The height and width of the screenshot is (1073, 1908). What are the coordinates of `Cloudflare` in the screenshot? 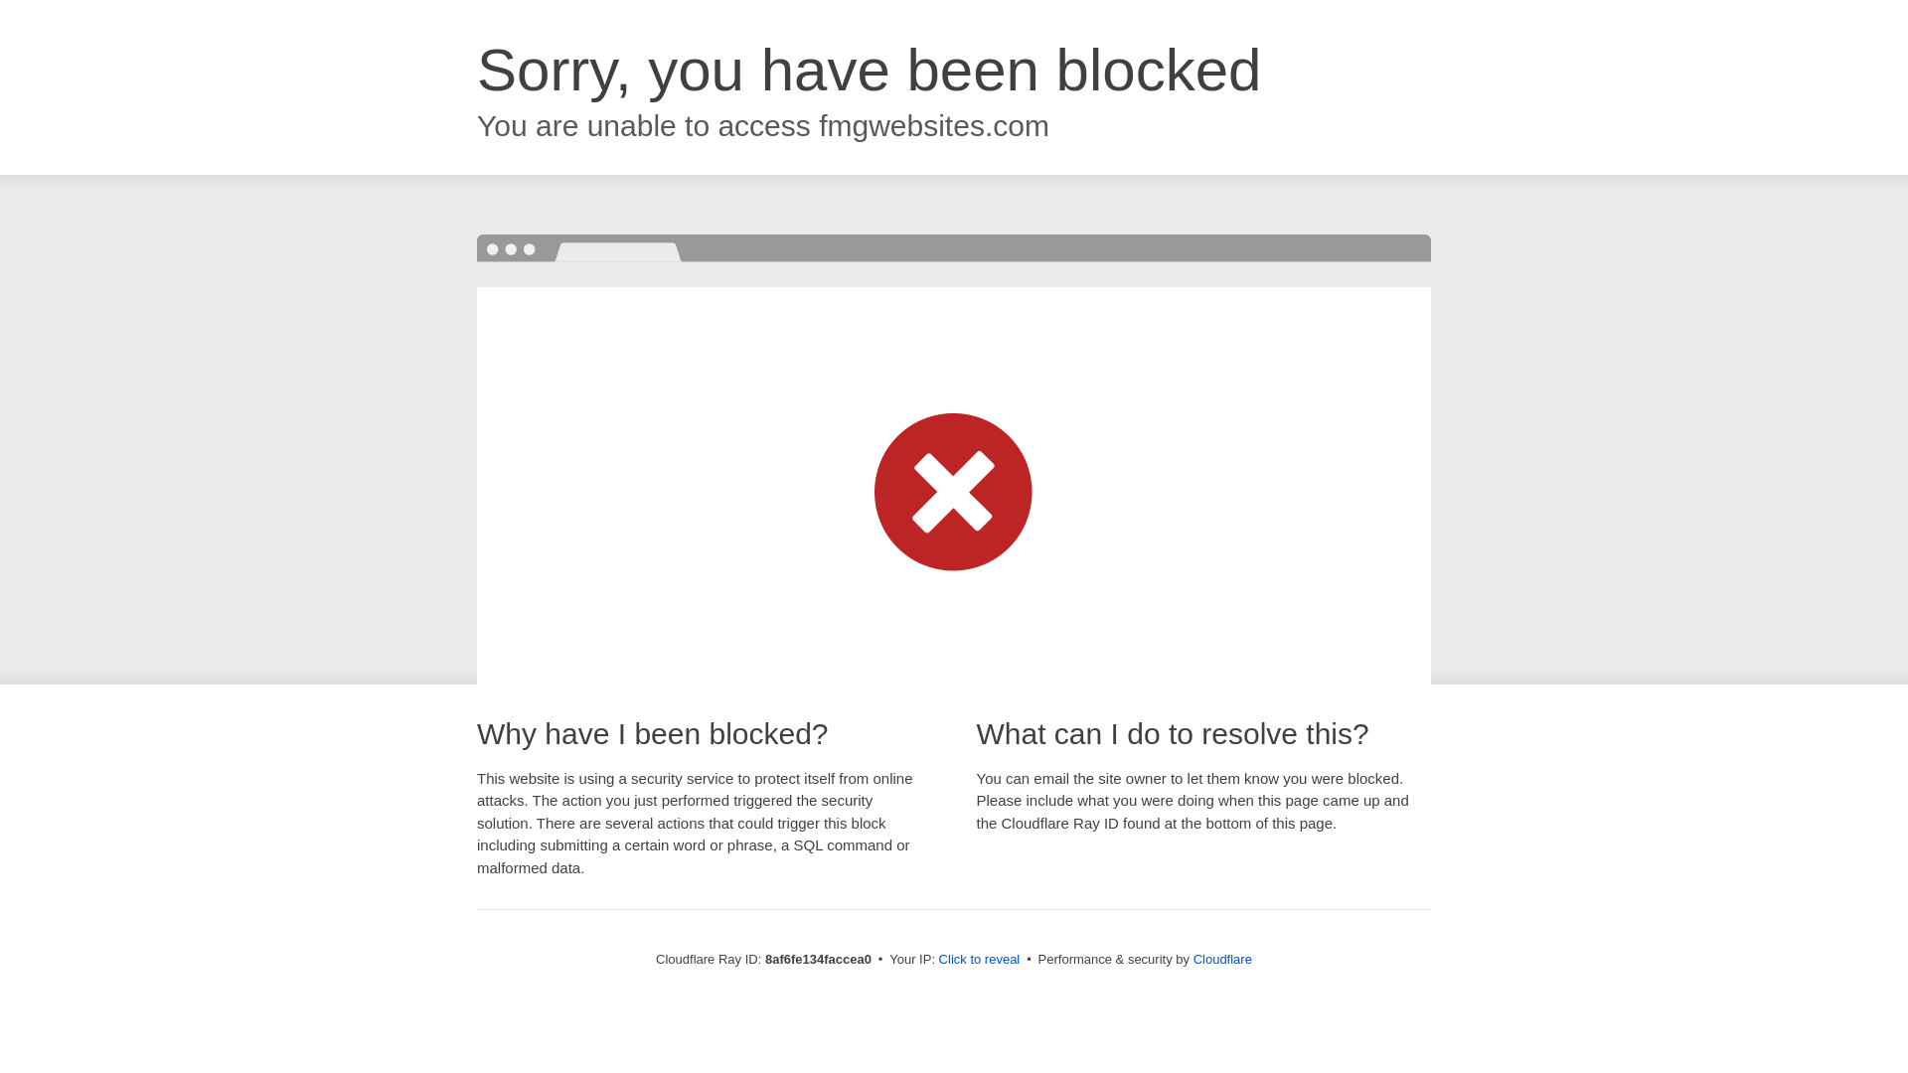 It's located at (1222, 959).